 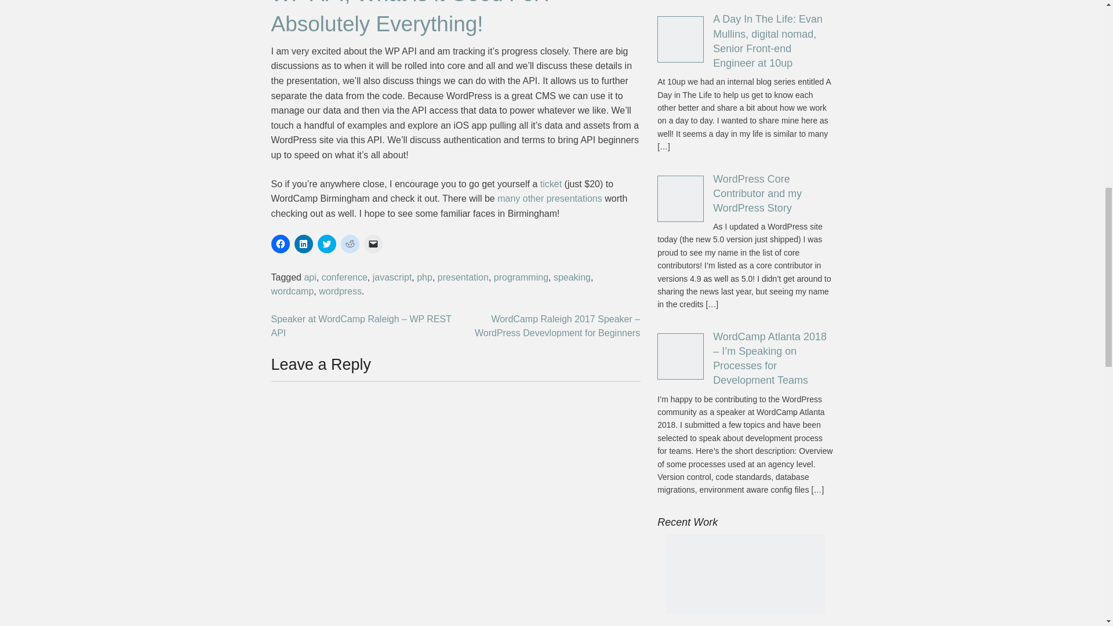 I want to click on php, so click(x=424, y=277).